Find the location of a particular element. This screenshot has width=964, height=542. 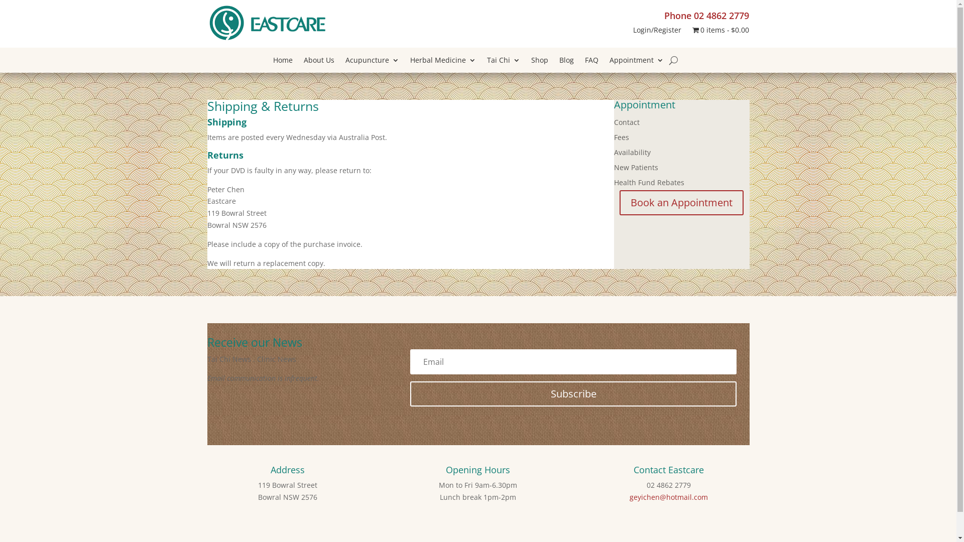

Blog is located at coordinates (566, 62).